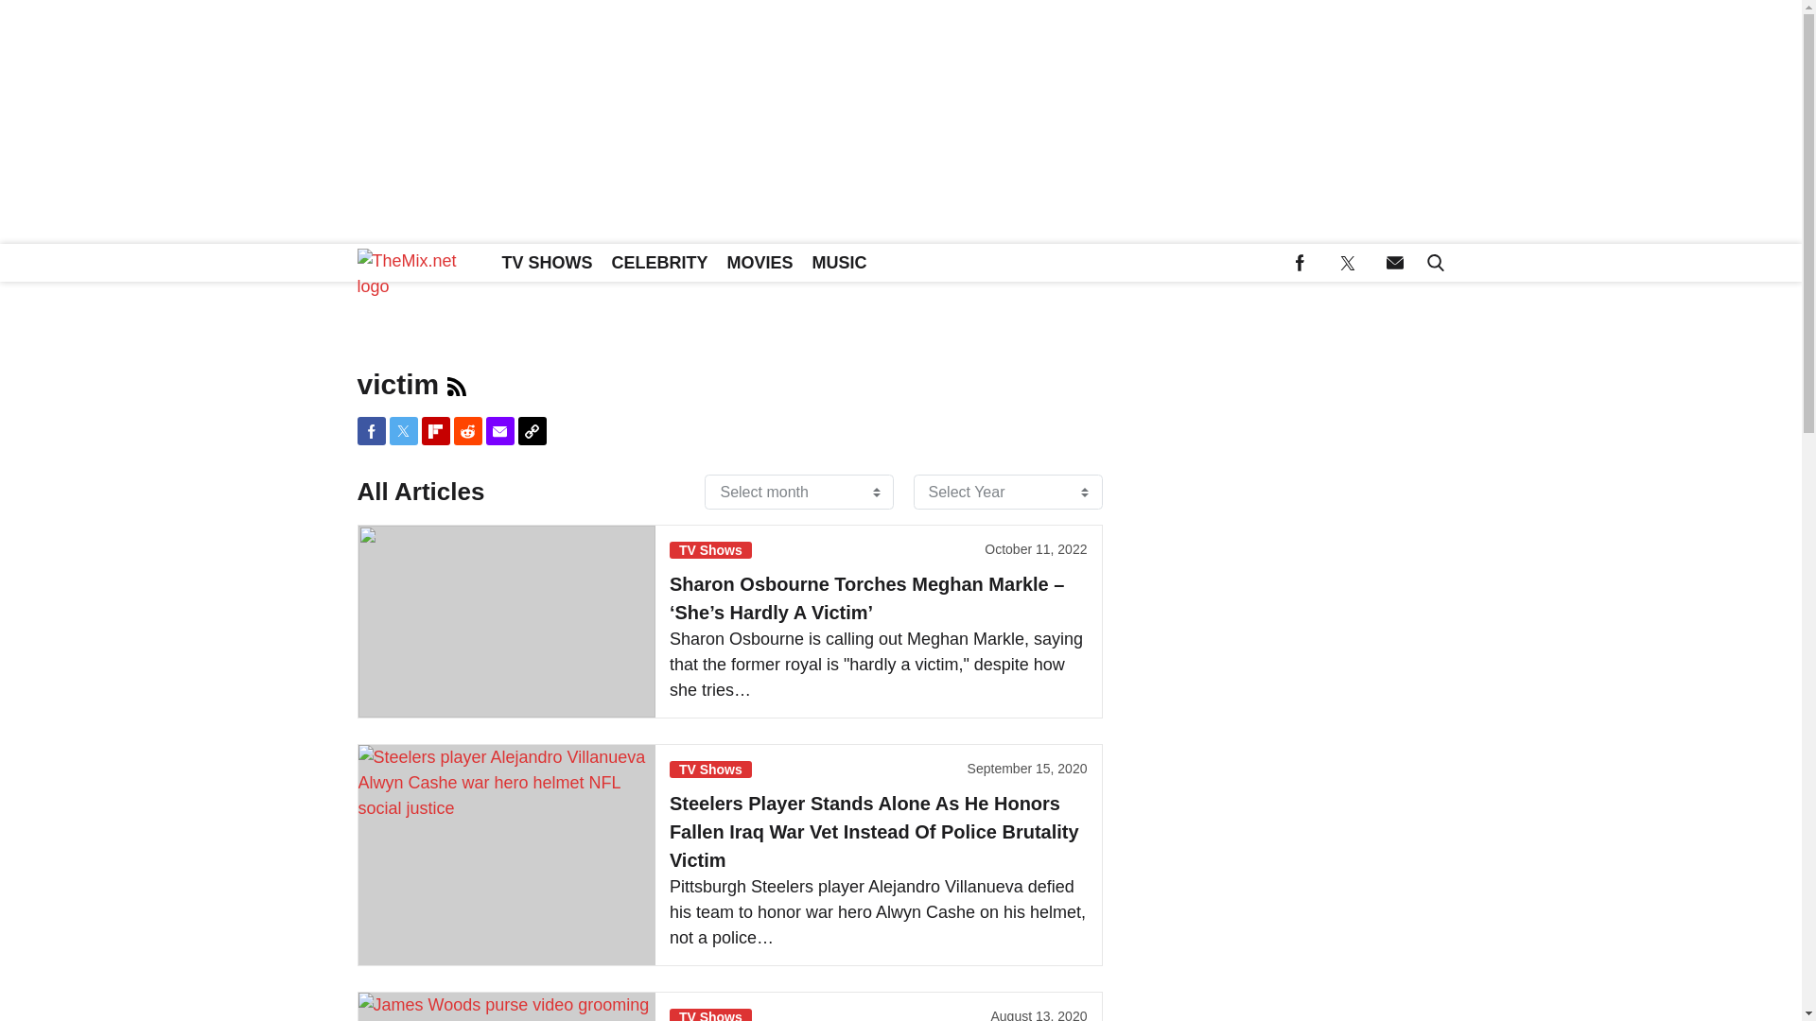 The height and width of the screenshot is (1021, 1816). Describe the element at coordinates (499, 430) in the screenshot. I see `Share via Email` at that location.